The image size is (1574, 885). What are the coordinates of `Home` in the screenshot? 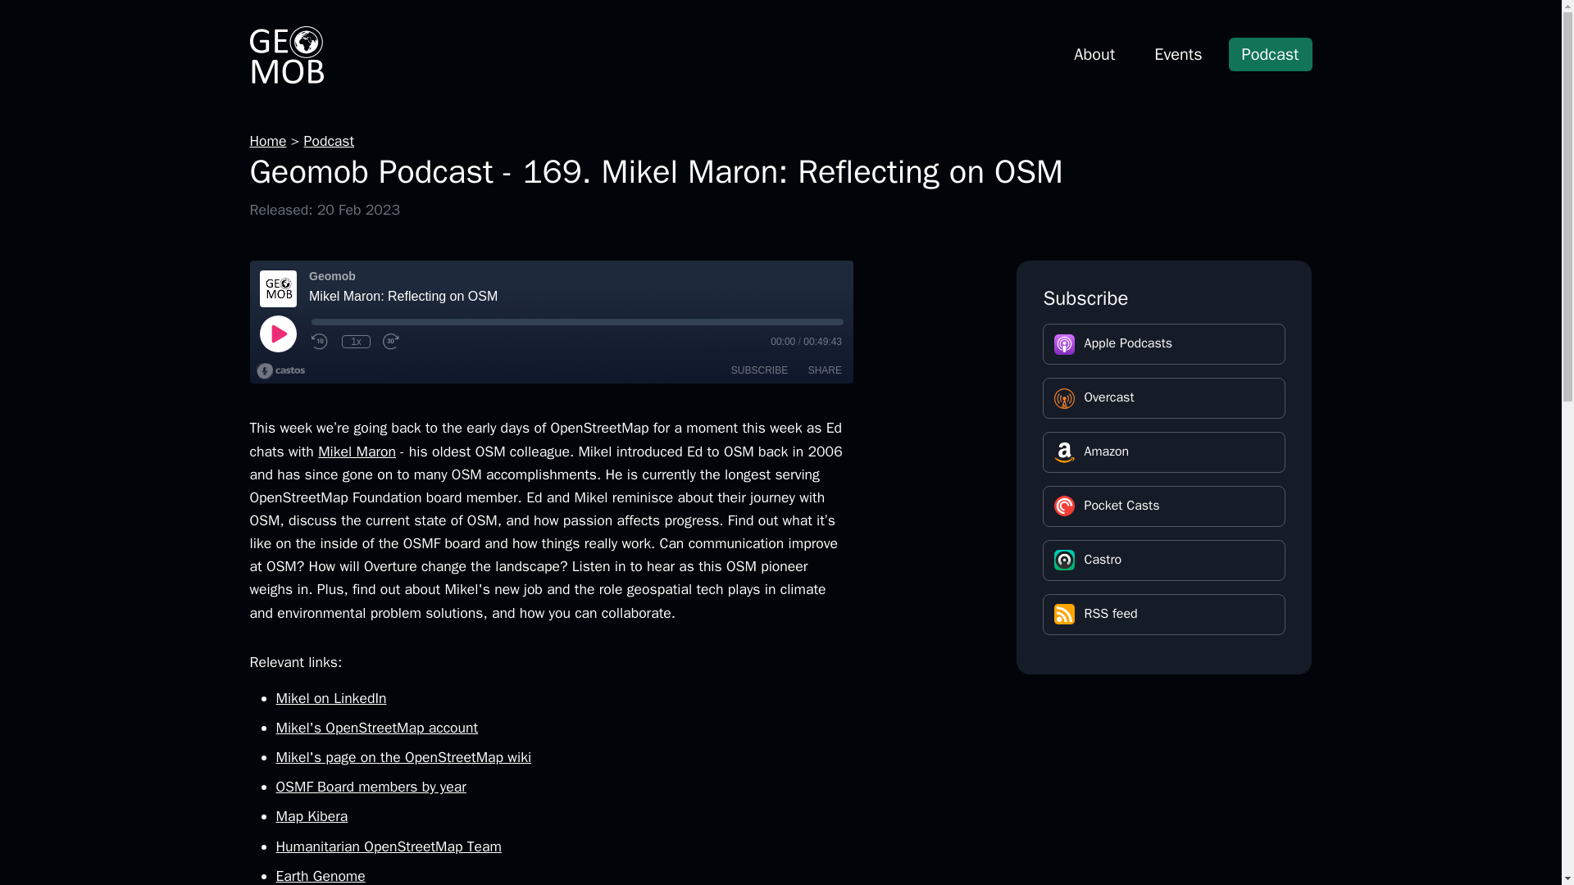 It's located at (267, 140).